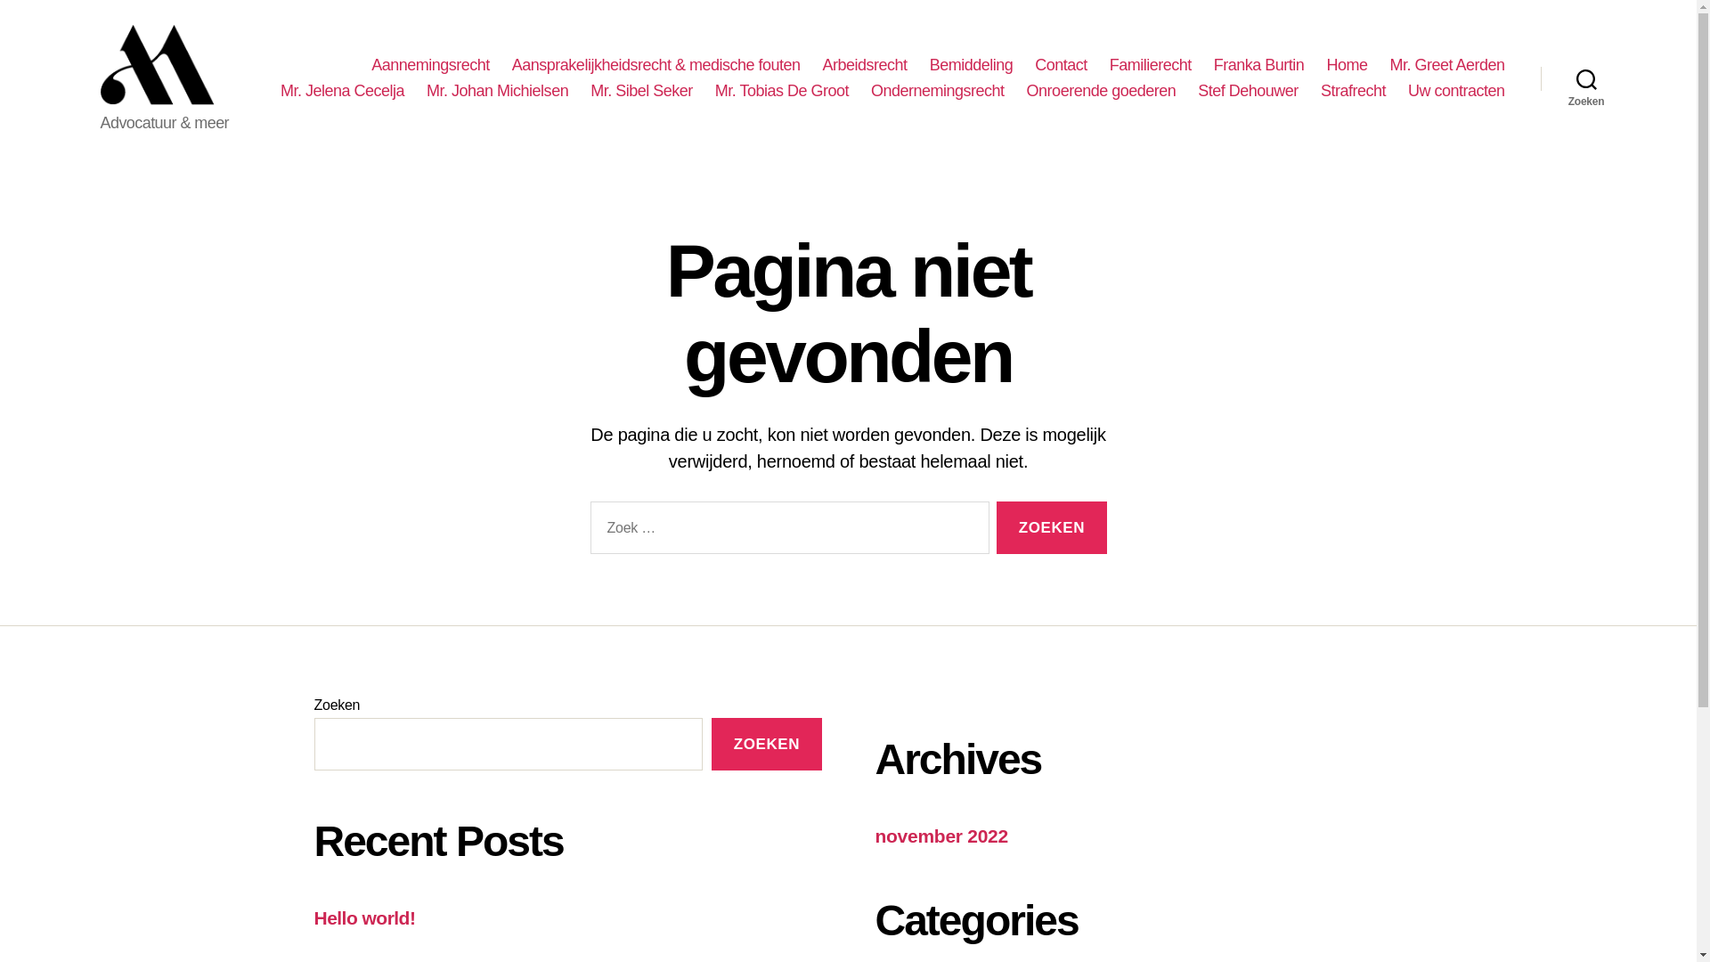 The width and height of the screenshot is (1710, 962). I want to click on Aannemingsrecht, so click(431, 66).